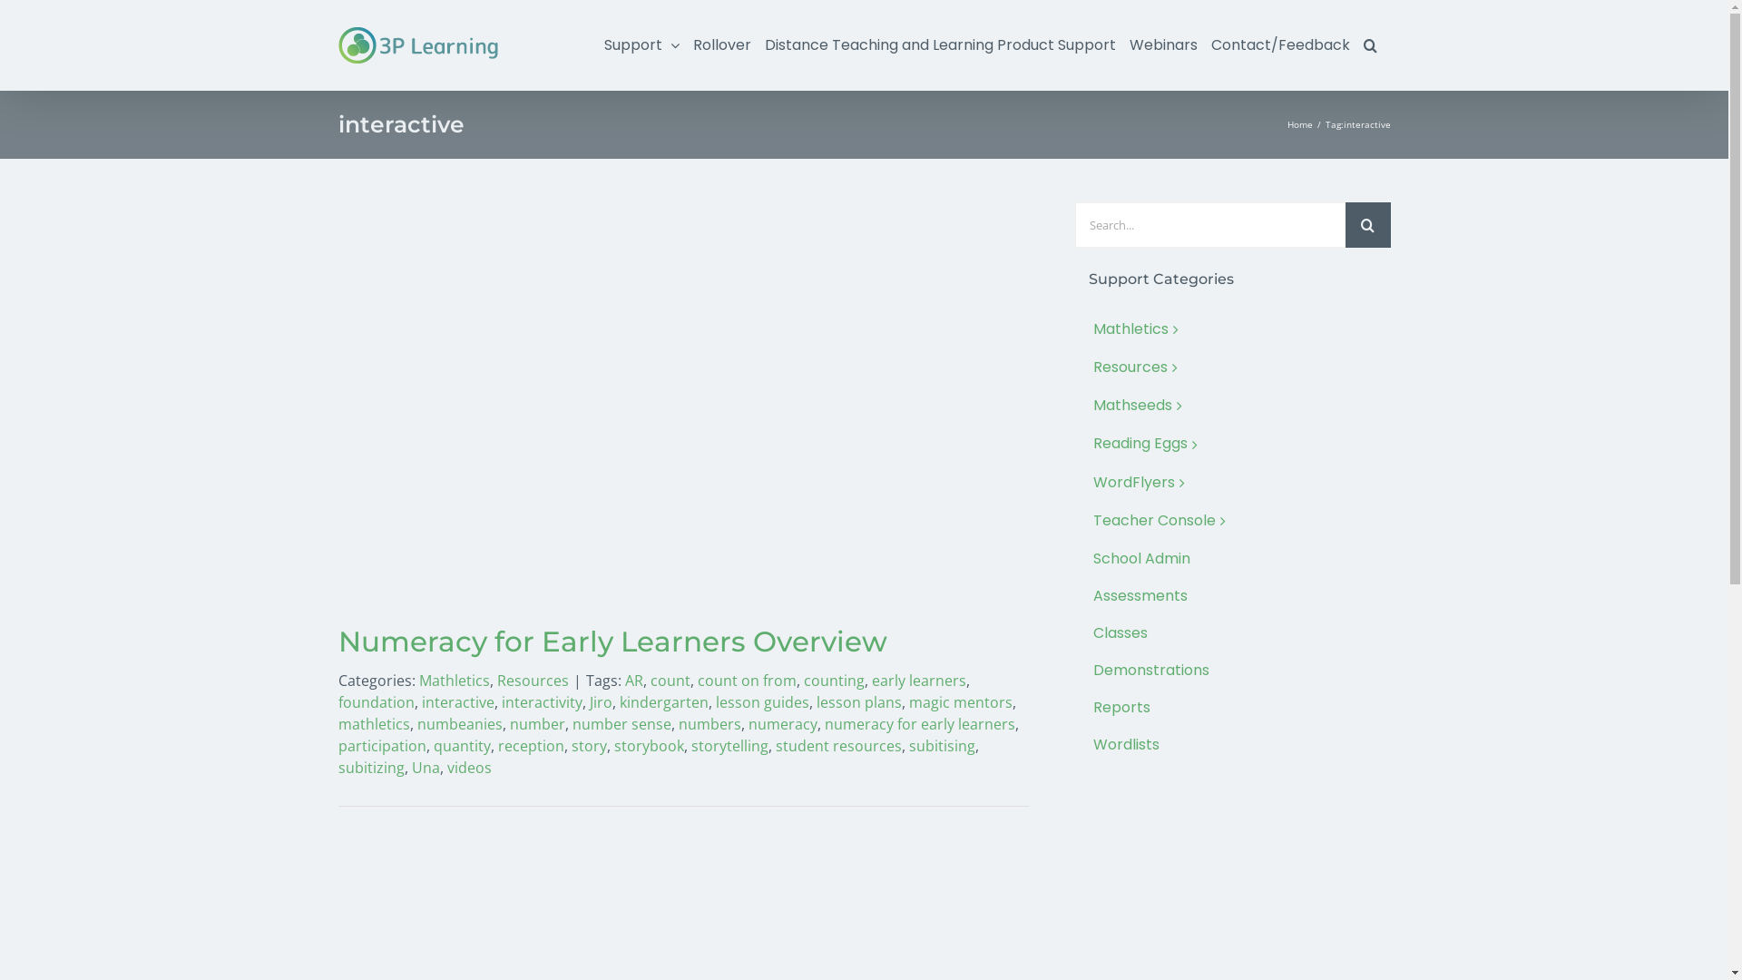 This screenshot has width=1742, height=980. Describe the element at coordinates (621, 724) in the screenshot. I see `number sense` at that location.